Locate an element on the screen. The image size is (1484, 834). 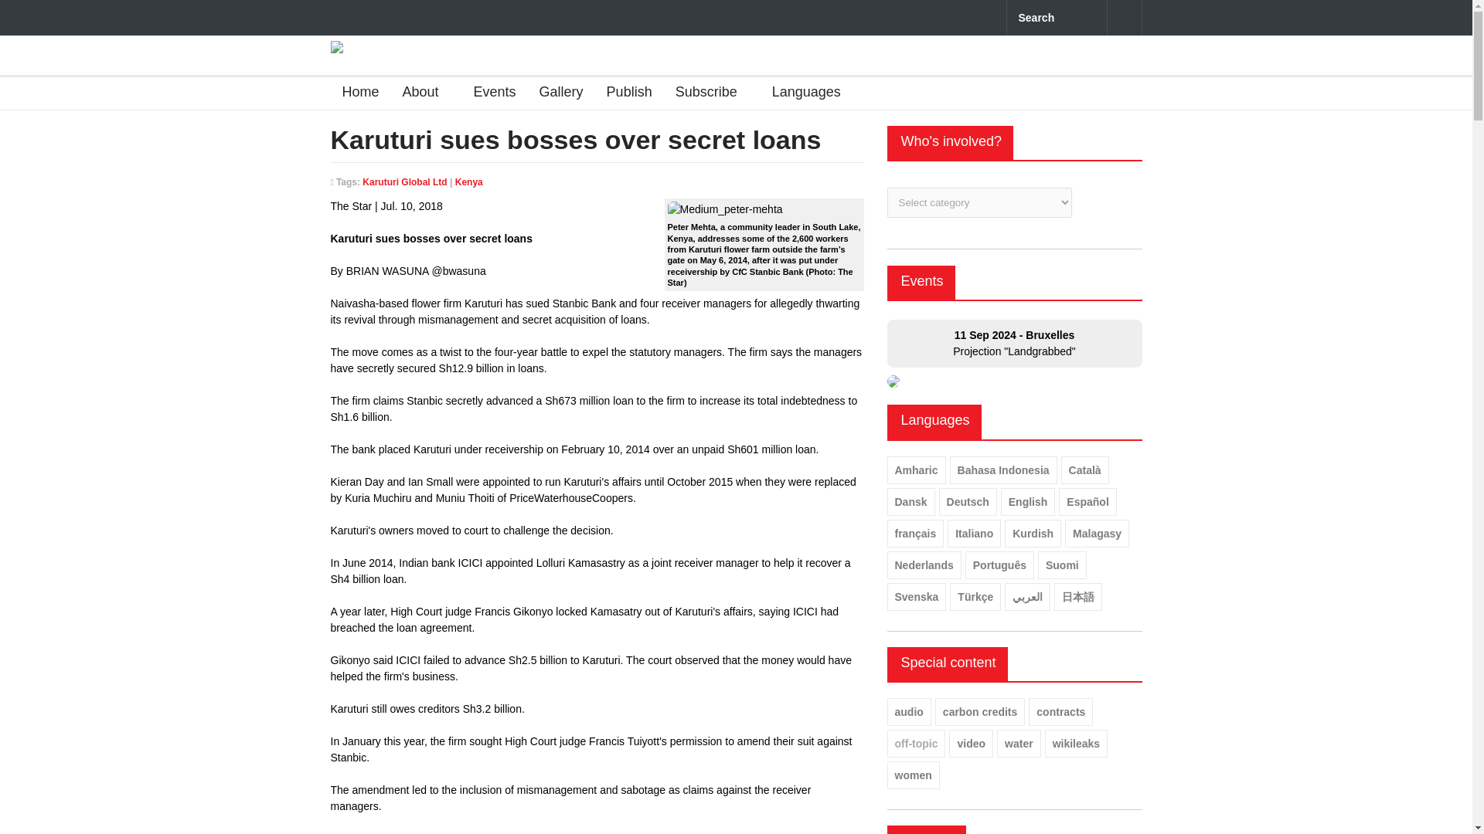
Karuturi Global Ltd is located at coordinates (403, 182).